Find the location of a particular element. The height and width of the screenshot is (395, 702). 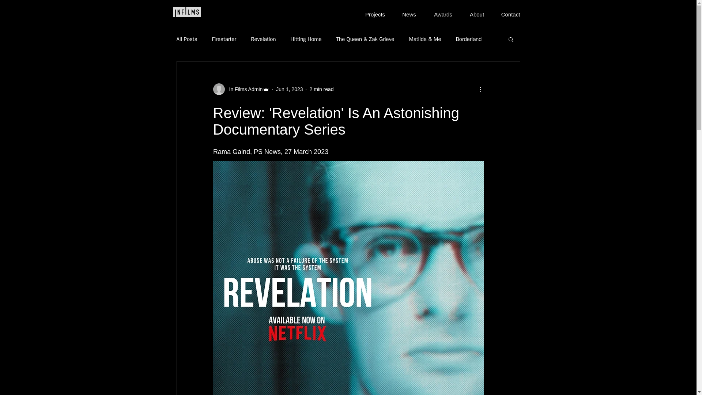

In Films Admin is located at coordinates (241, 89).